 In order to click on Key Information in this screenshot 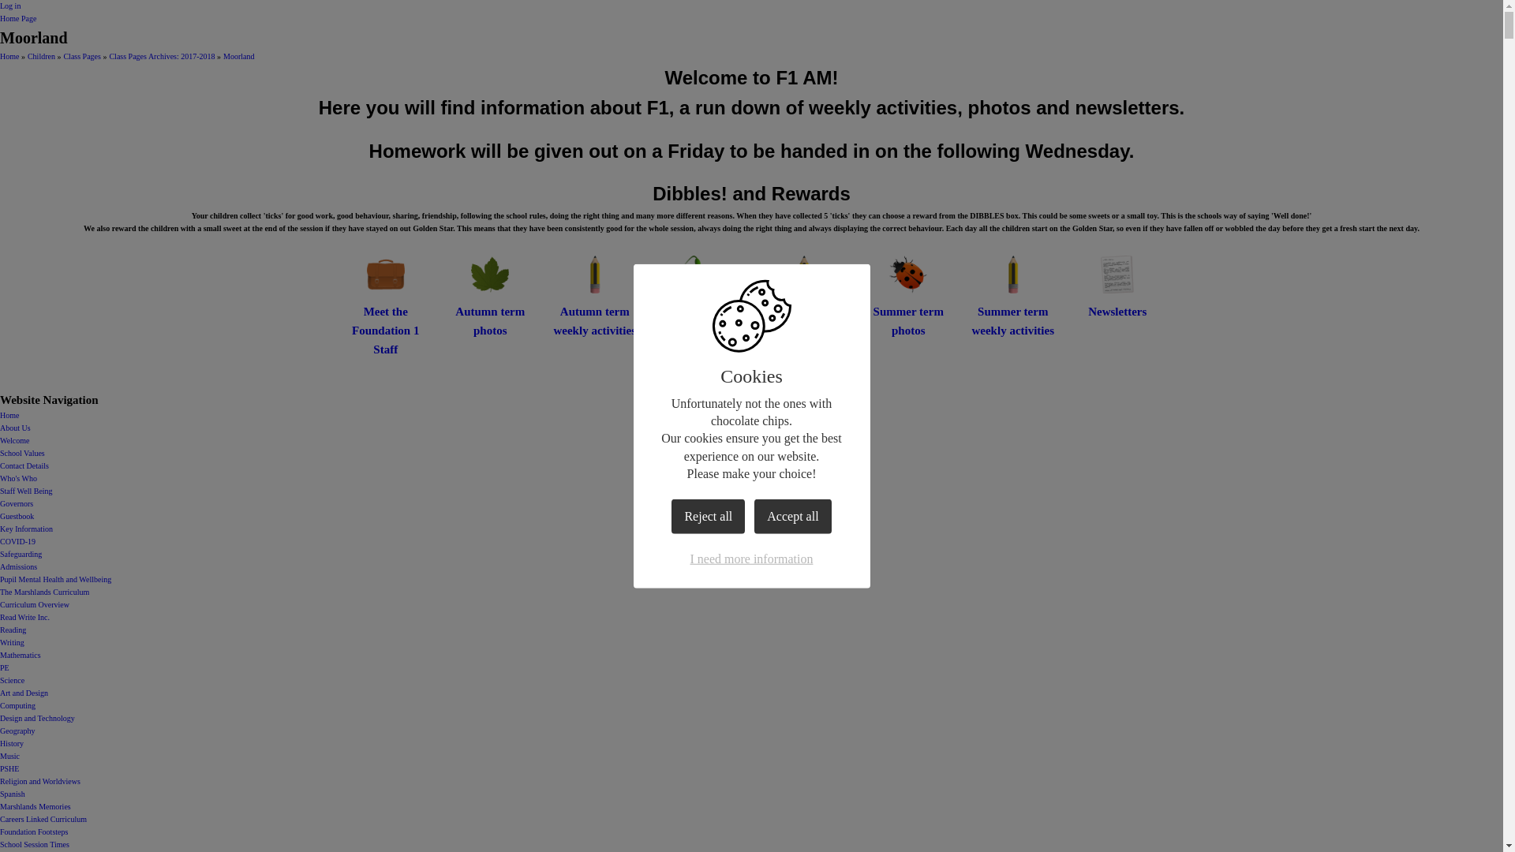, I will do `click(27, 529)`.